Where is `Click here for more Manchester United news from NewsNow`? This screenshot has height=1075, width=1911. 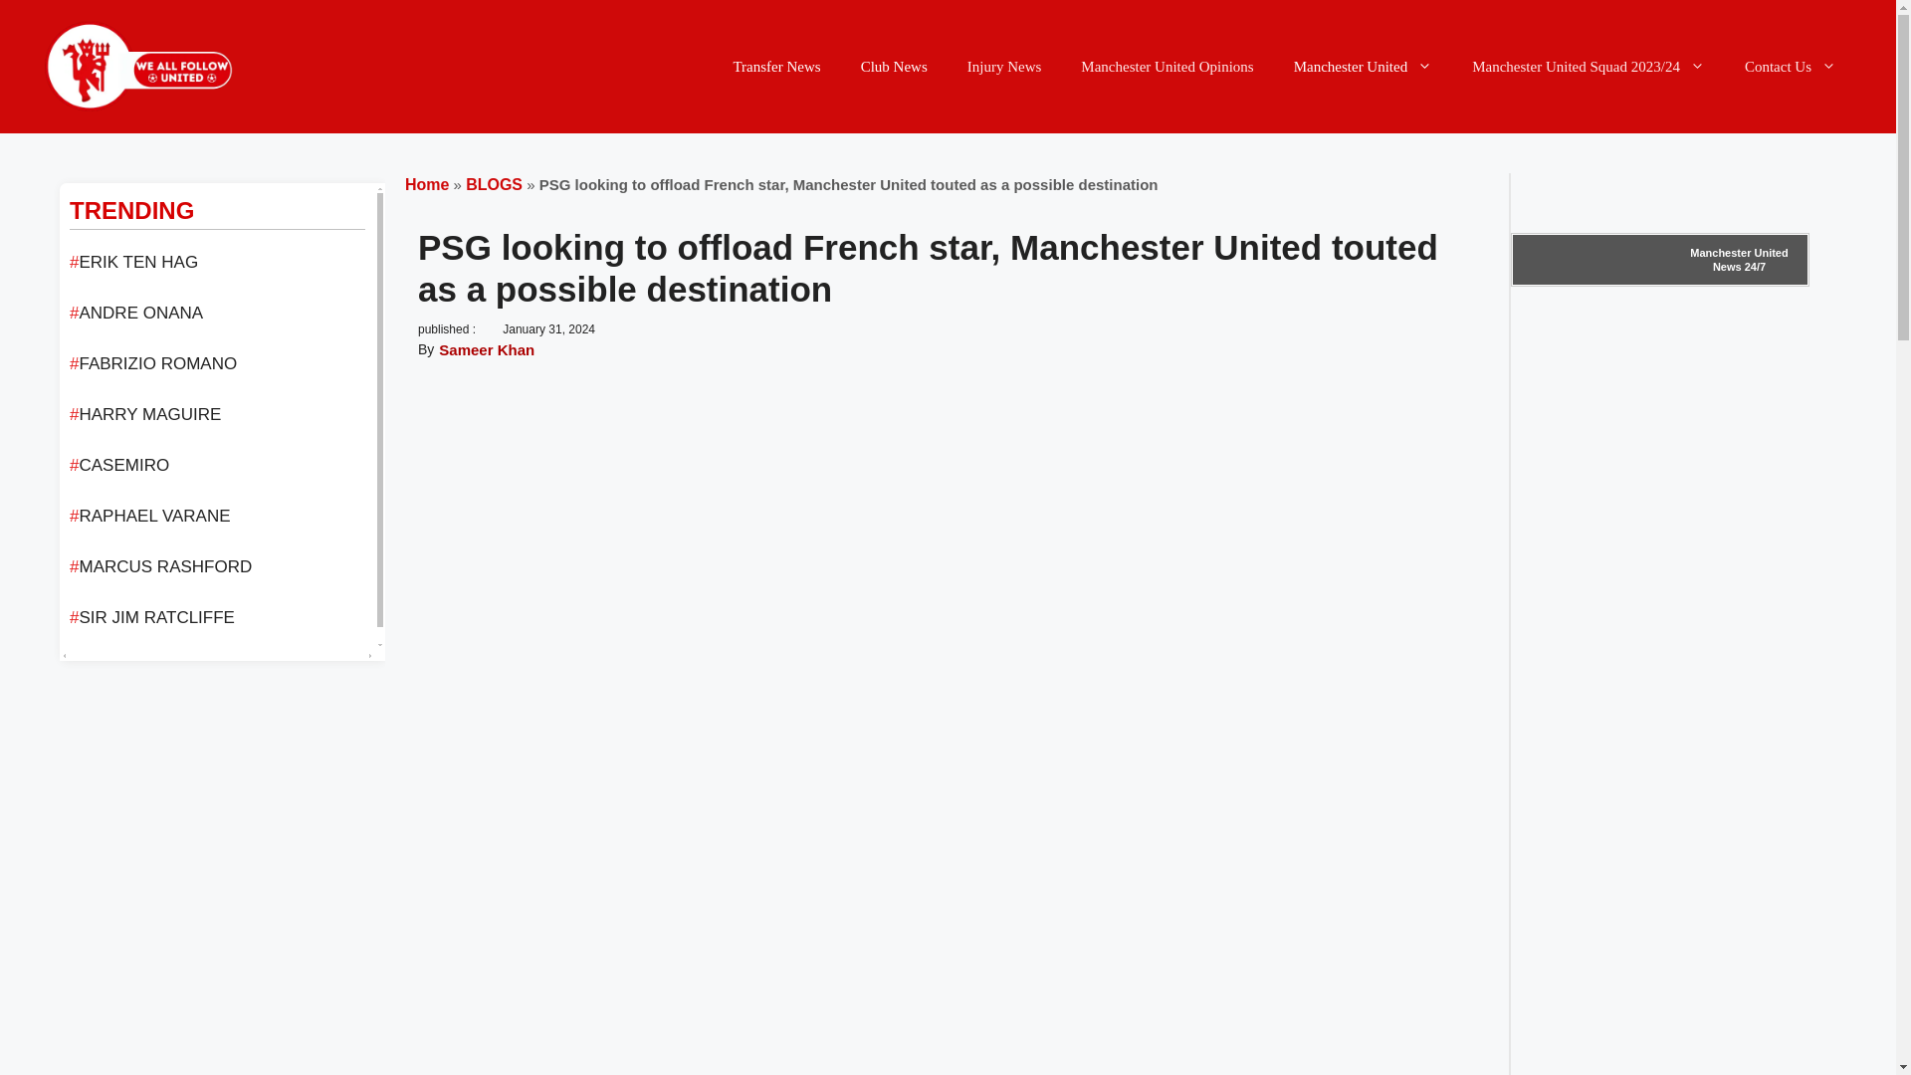 Click here for more Manchester United news from NewsNow is located at coordinates (1660, 260).